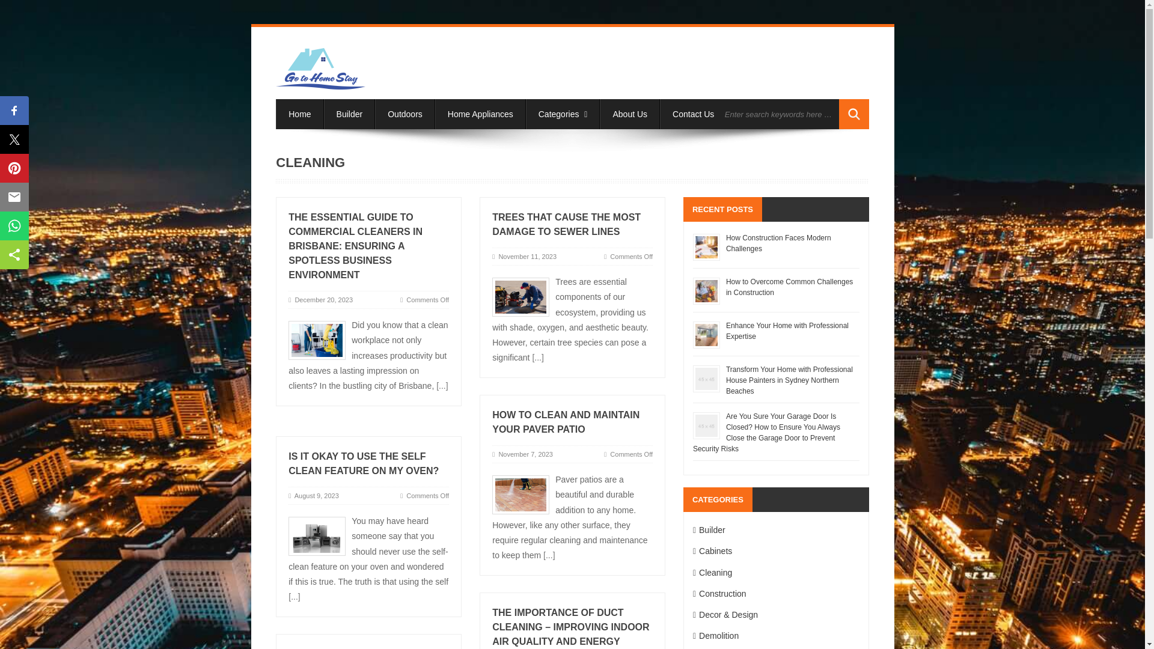 This screenshot has width=1154, height=649. What do you see at coordinates (317, 536) in the screenshot?
I see `Appliance Repair Calgary Near Me` at bounding box center [317, 536].